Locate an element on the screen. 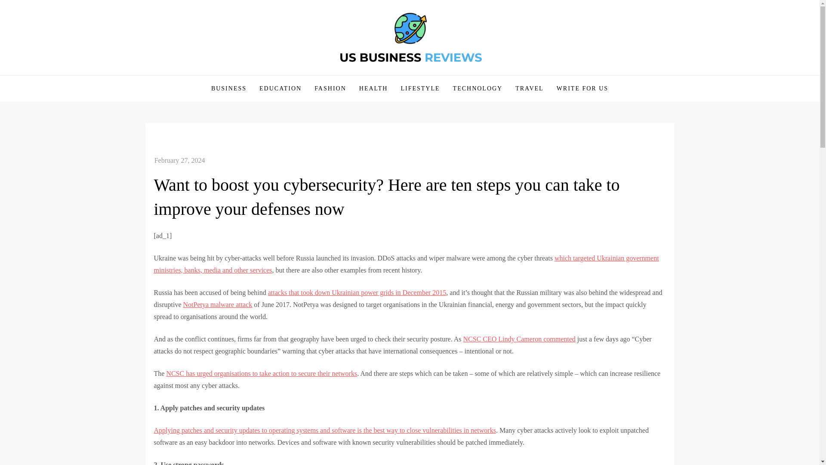 The image size is (826, 465). HEALTH is located at coordinates (373, 89).